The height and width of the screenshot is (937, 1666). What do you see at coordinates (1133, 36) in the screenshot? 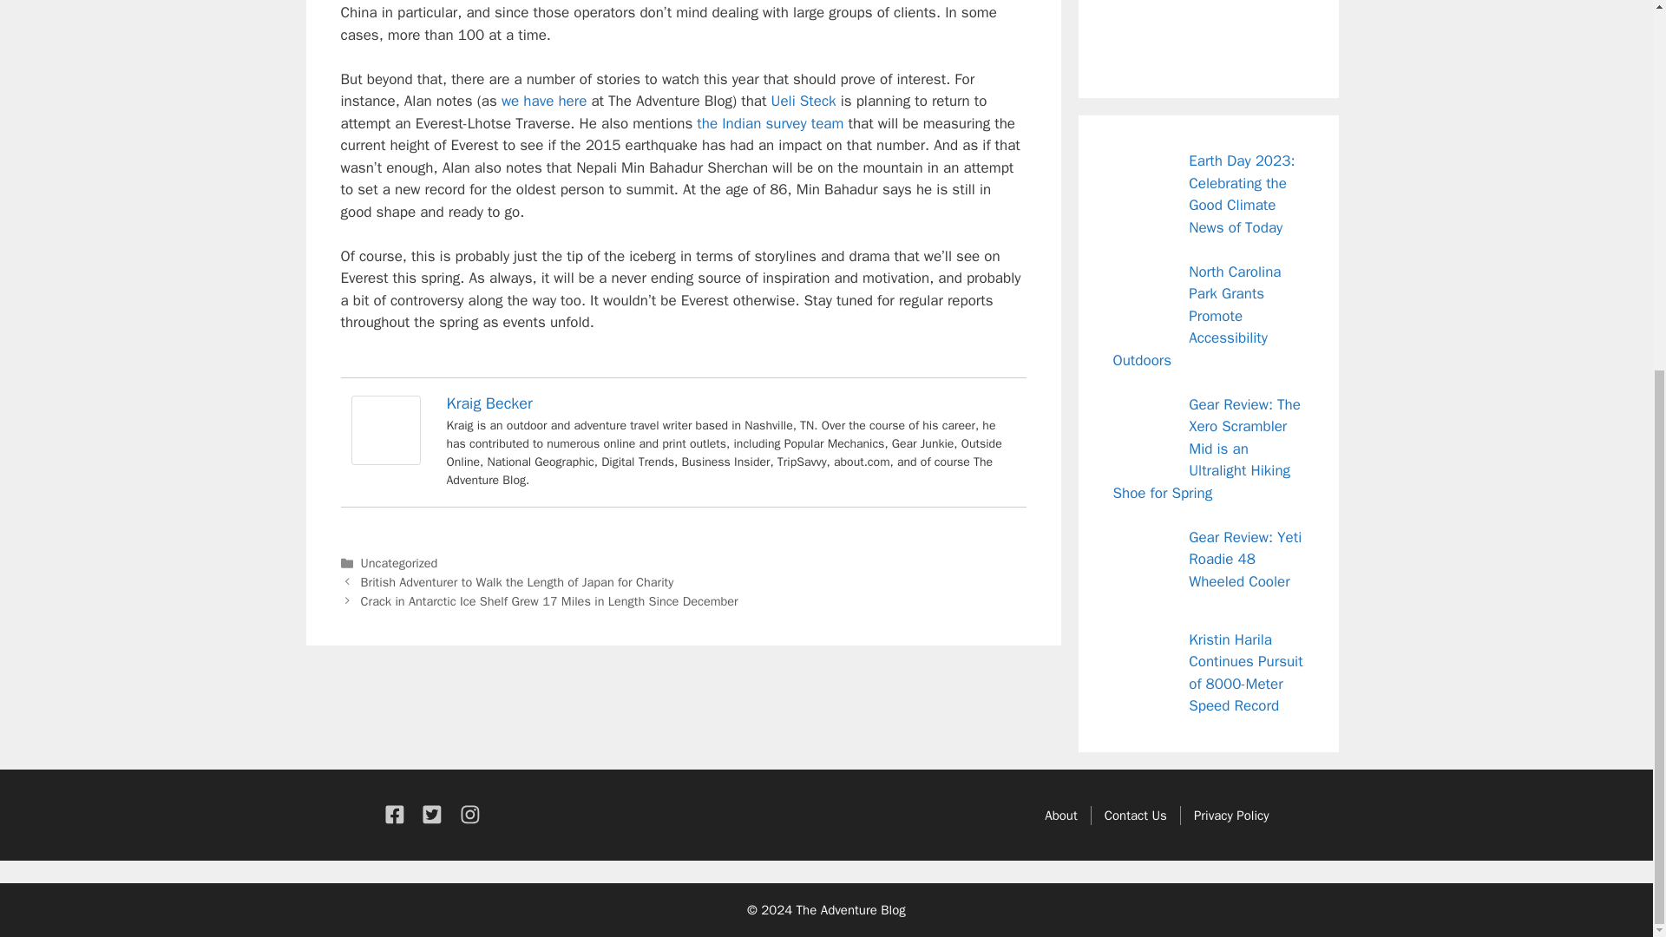
I see `Facebook` at bounding box center [1133, 36].